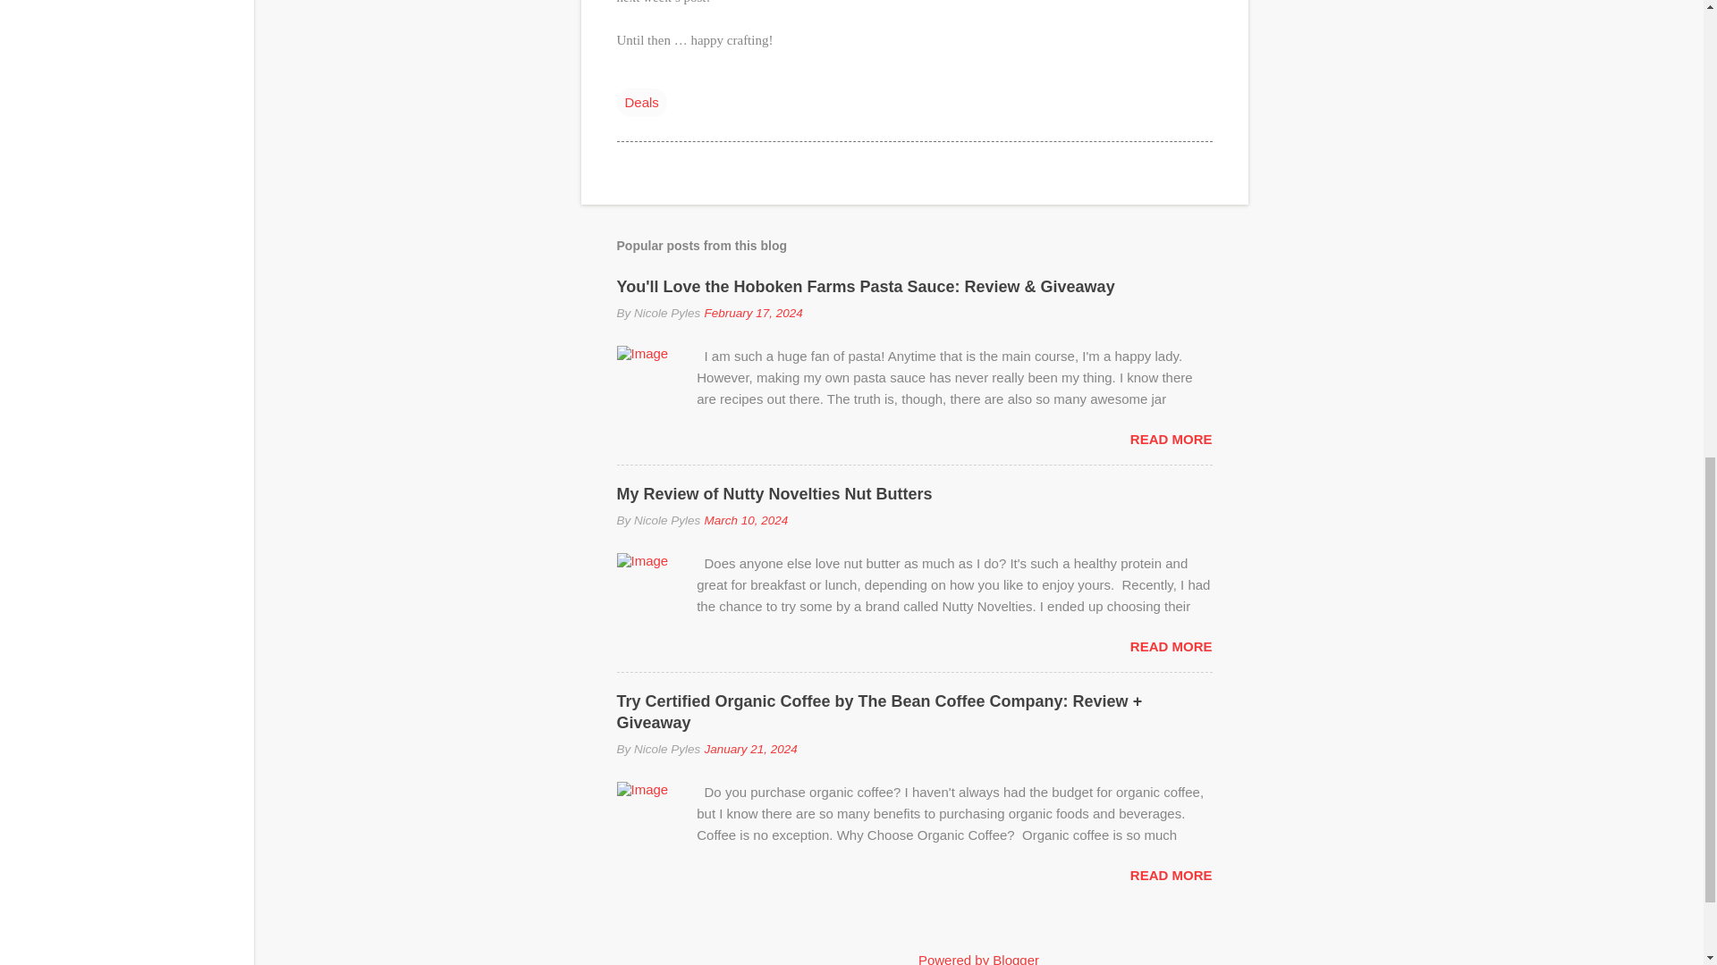 The image size is (1717, 965). I want to click on February 17, 2024, so click(753, 313).